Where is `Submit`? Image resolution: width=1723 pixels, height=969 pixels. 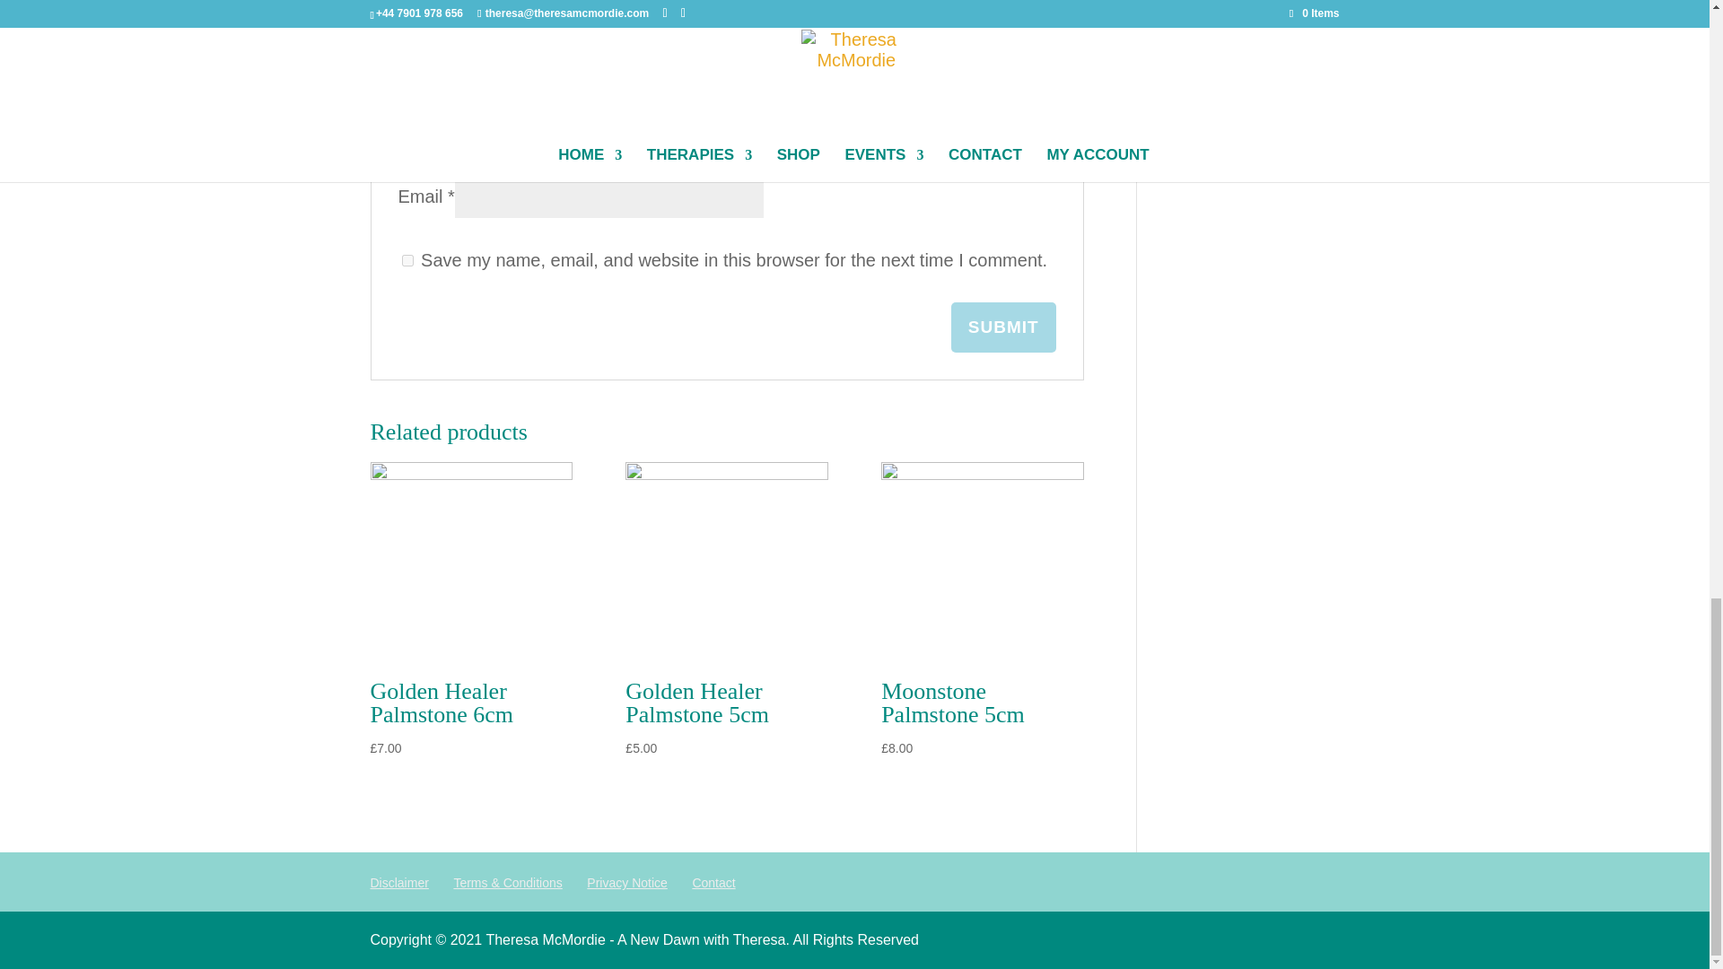
Submit is located at coordinates (1003, 327).